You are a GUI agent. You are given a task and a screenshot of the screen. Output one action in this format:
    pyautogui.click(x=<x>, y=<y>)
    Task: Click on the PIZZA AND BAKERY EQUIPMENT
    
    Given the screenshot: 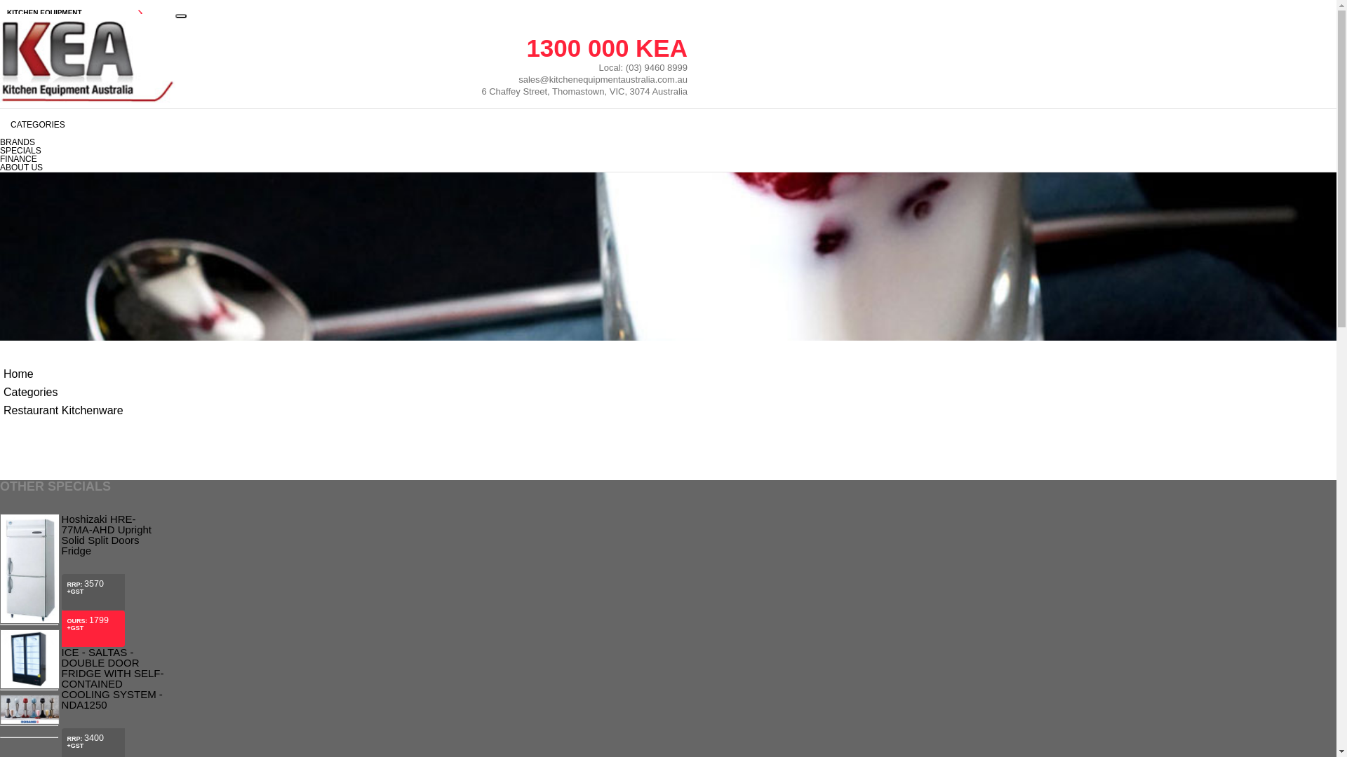 What is the action you would take?
    pyautogui.click(x=77, y=173)
    